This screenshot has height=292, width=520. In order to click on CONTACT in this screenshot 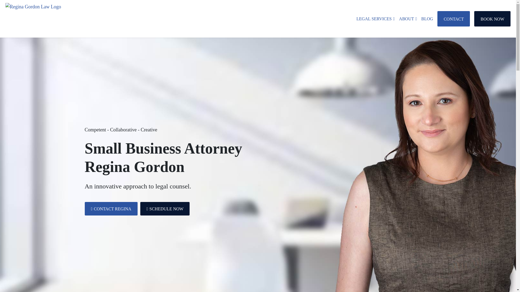, I will do `click(453, 19)`.